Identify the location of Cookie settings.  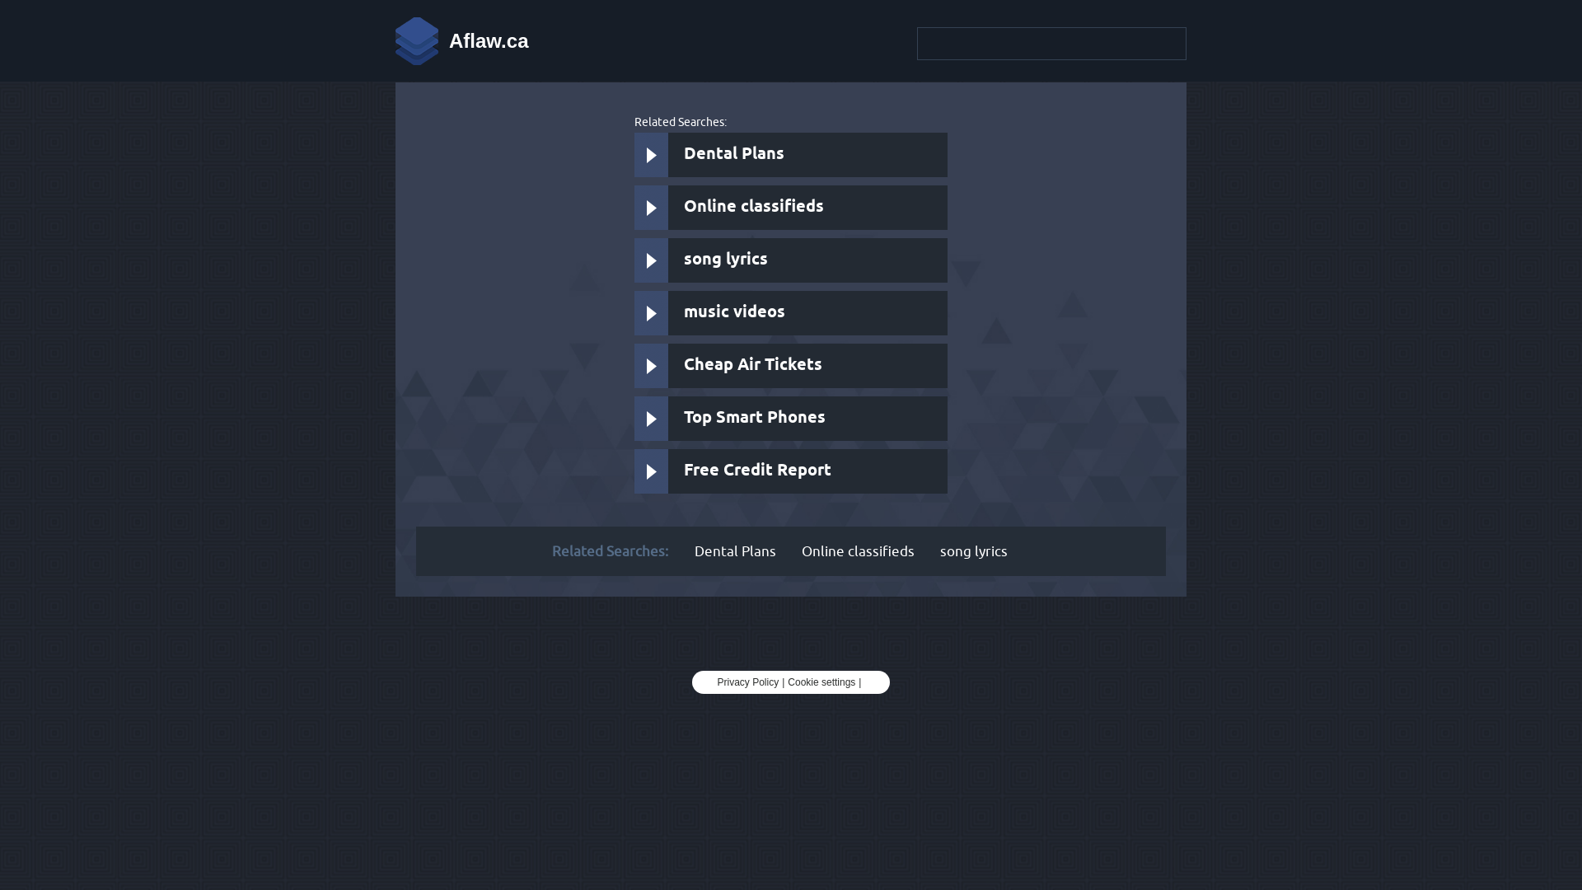
(821, 682).